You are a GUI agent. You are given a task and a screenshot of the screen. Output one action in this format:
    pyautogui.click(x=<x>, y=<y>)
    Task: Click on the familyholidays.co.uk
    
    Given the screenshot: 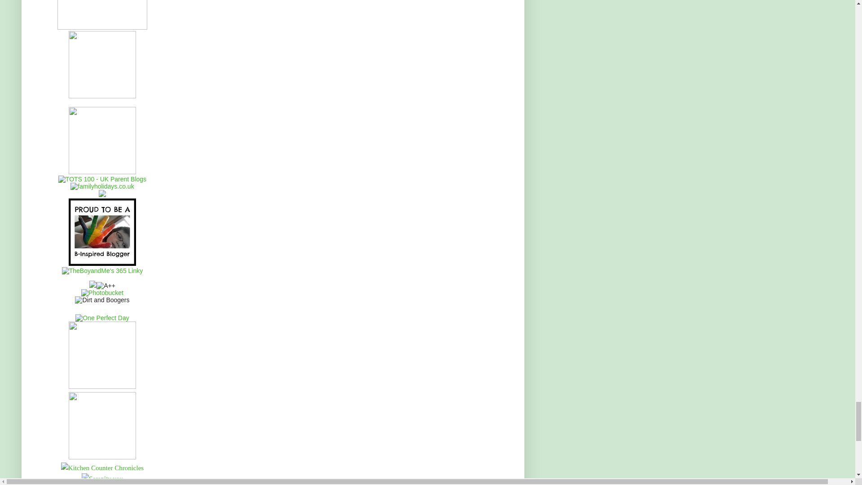 What is the action you would take?
    pyautogui.click(x=102, y=186)
    